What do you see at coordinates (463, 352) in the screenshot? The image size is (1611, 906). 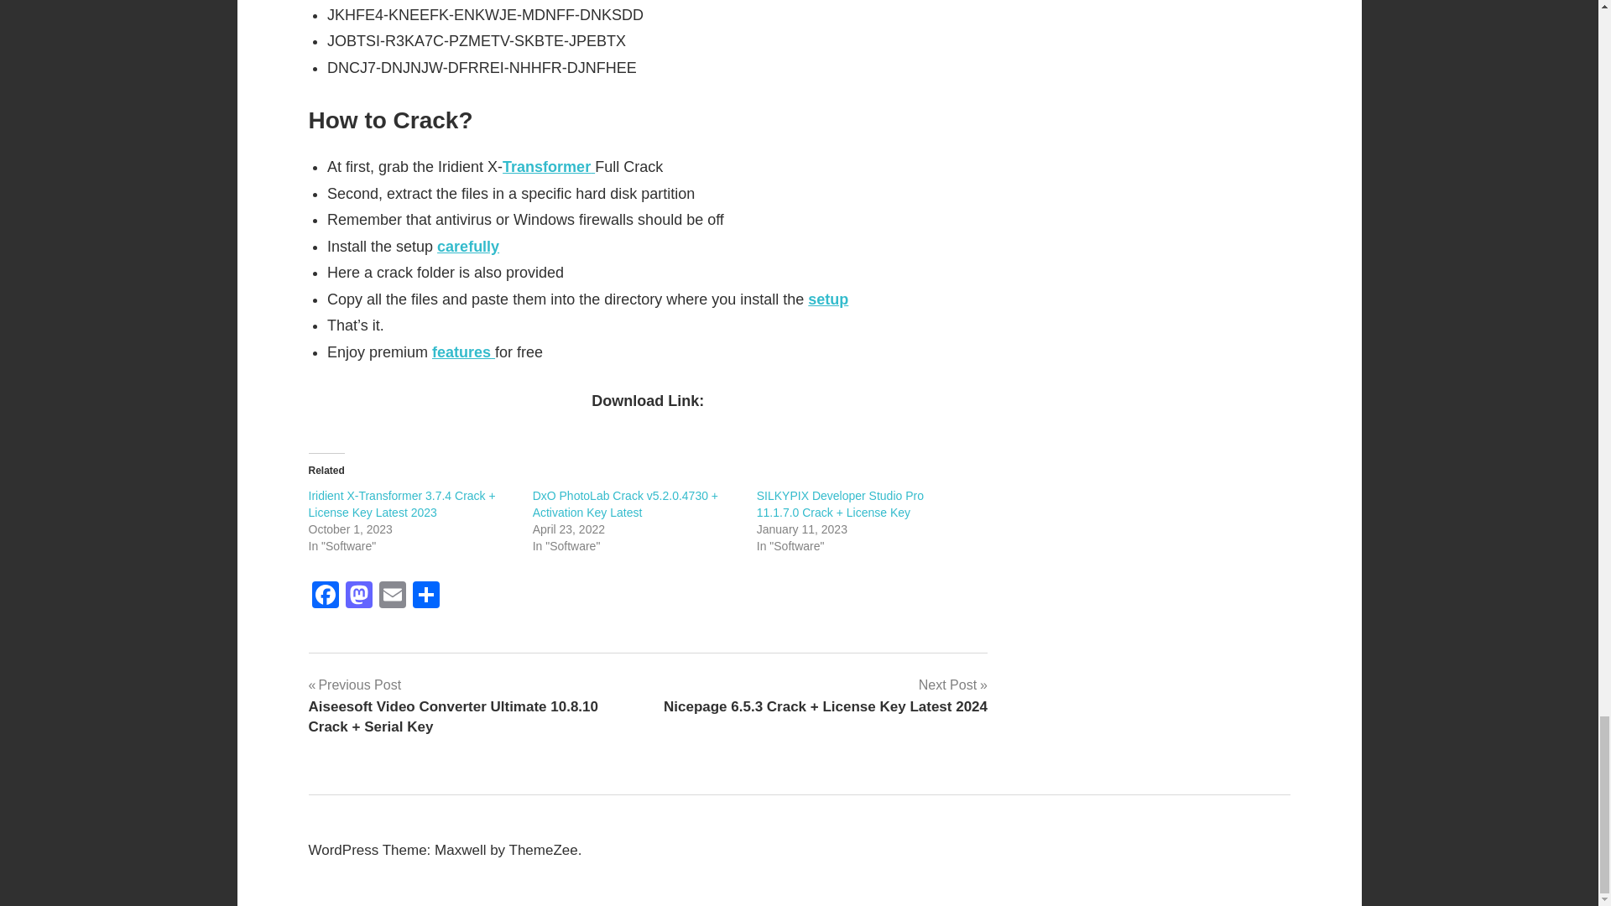 I see `features` at bounding box center [463, 352].